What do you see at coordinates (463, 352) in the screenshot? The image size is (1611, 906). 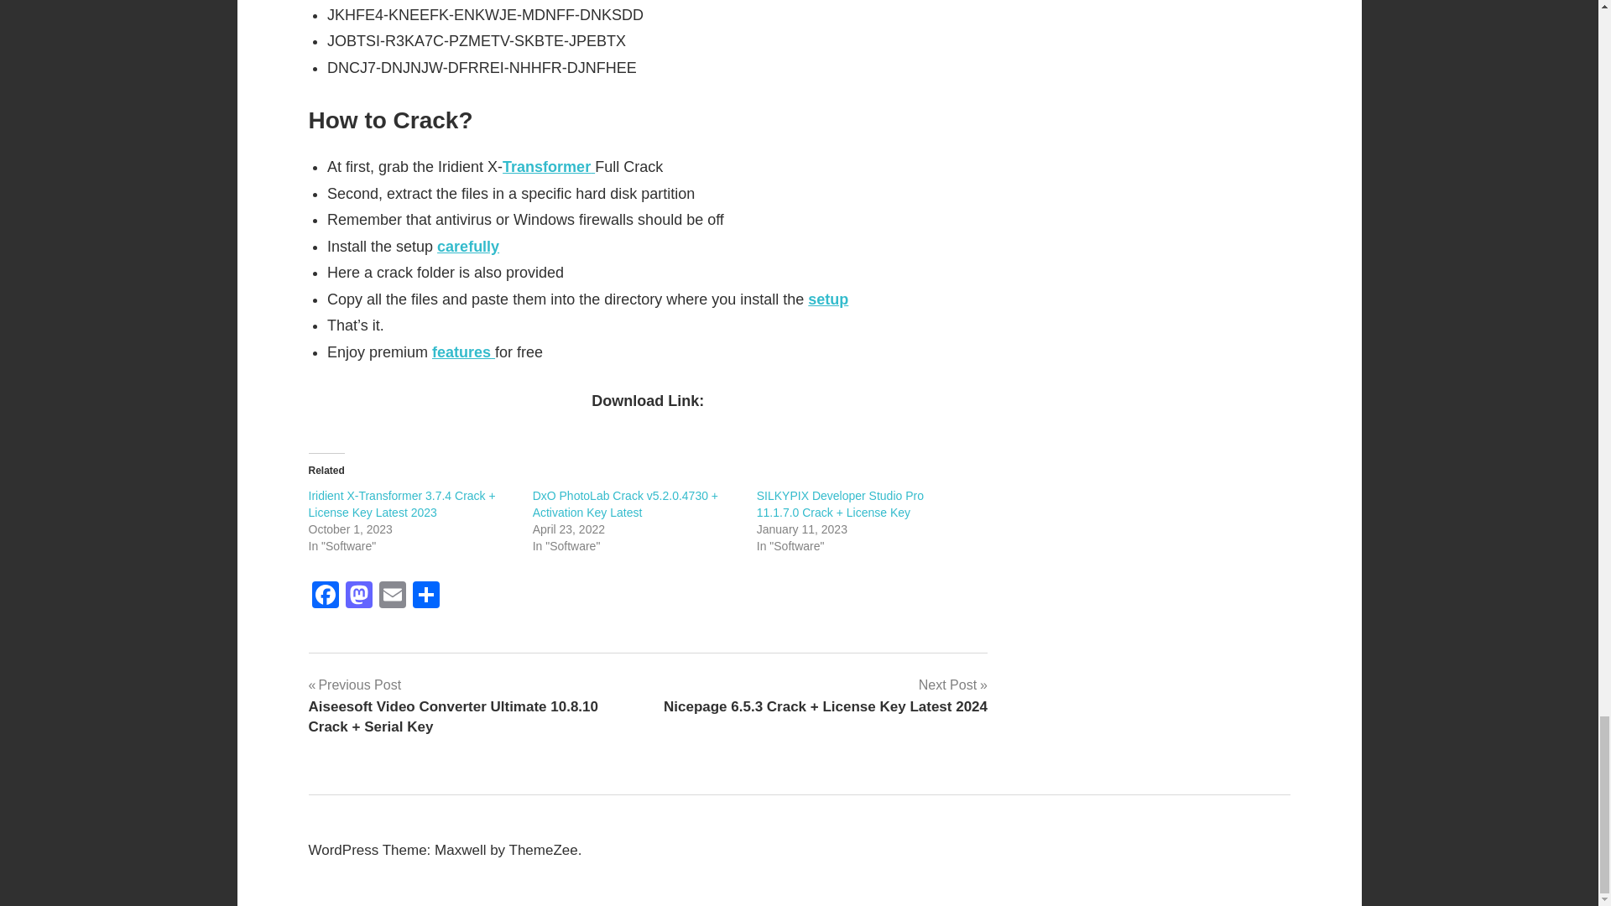 I see `features` at bounding box center [463, 352].